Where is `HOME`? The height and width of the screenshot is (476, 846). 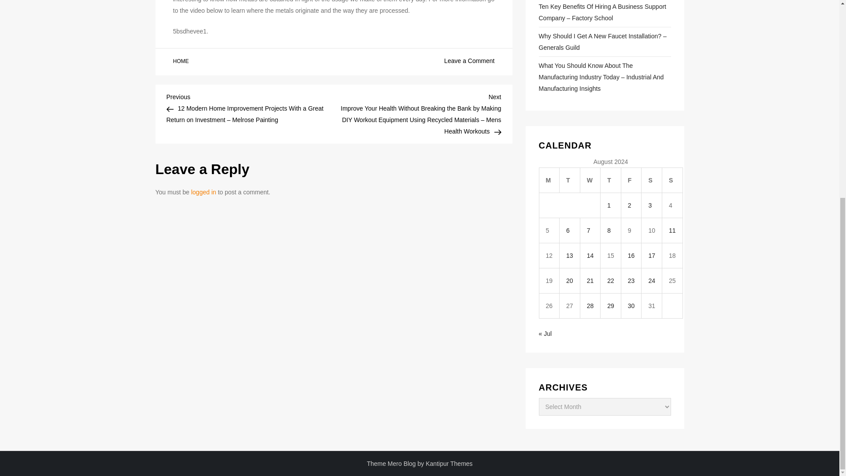 HOME is located at coordinates (181, 61).